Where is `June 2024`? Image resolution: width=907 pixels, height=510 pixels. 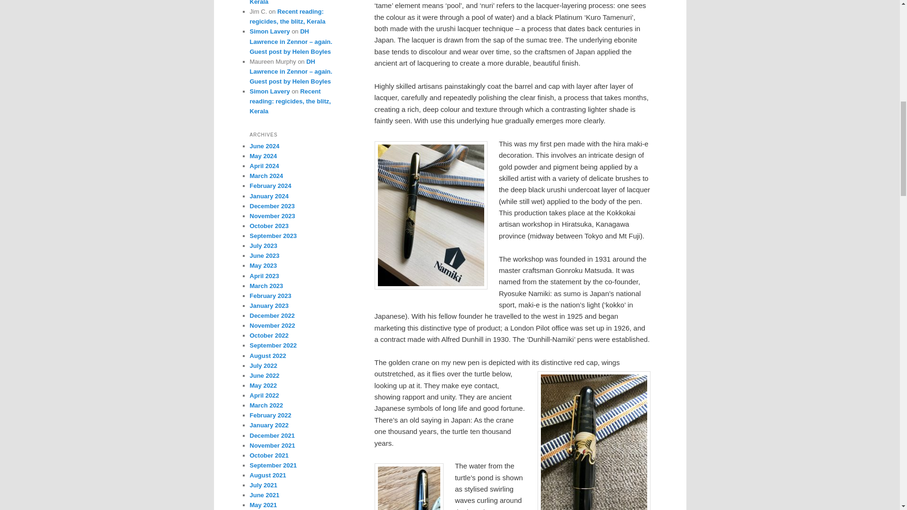
June 2024 is located at coordinates (265, 146).